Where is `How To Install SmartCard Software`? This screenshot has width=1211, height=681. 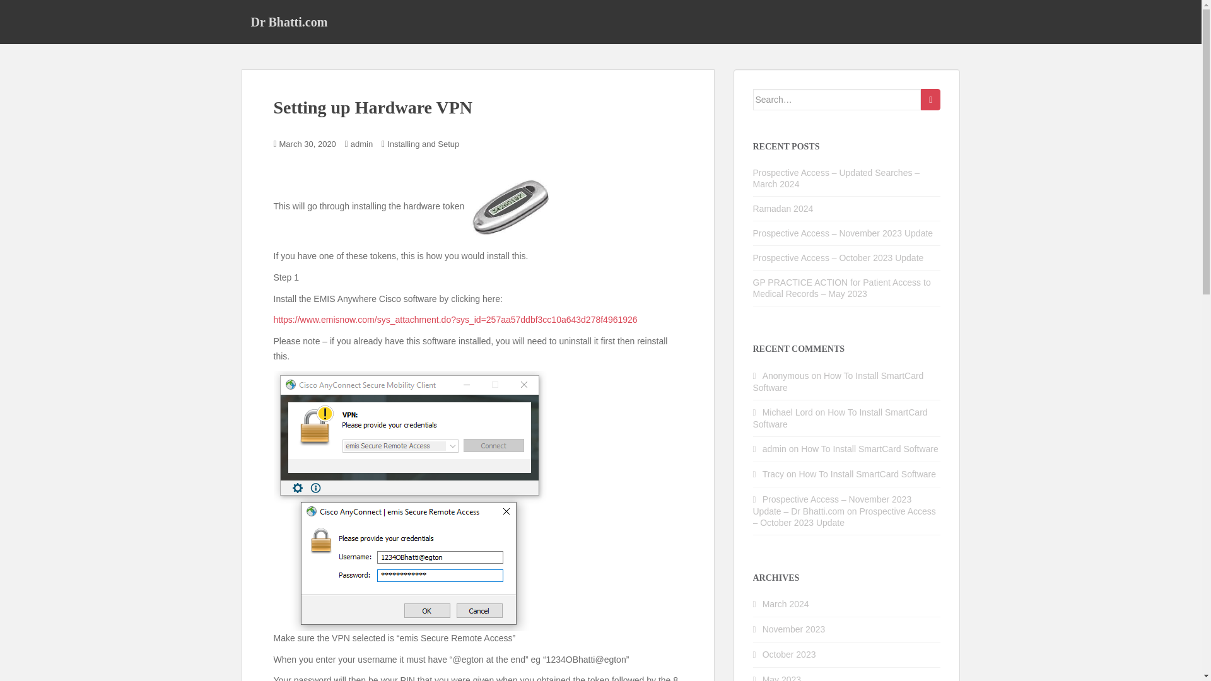 How To Install SmartCard Software is located at coordinates (867, 474).